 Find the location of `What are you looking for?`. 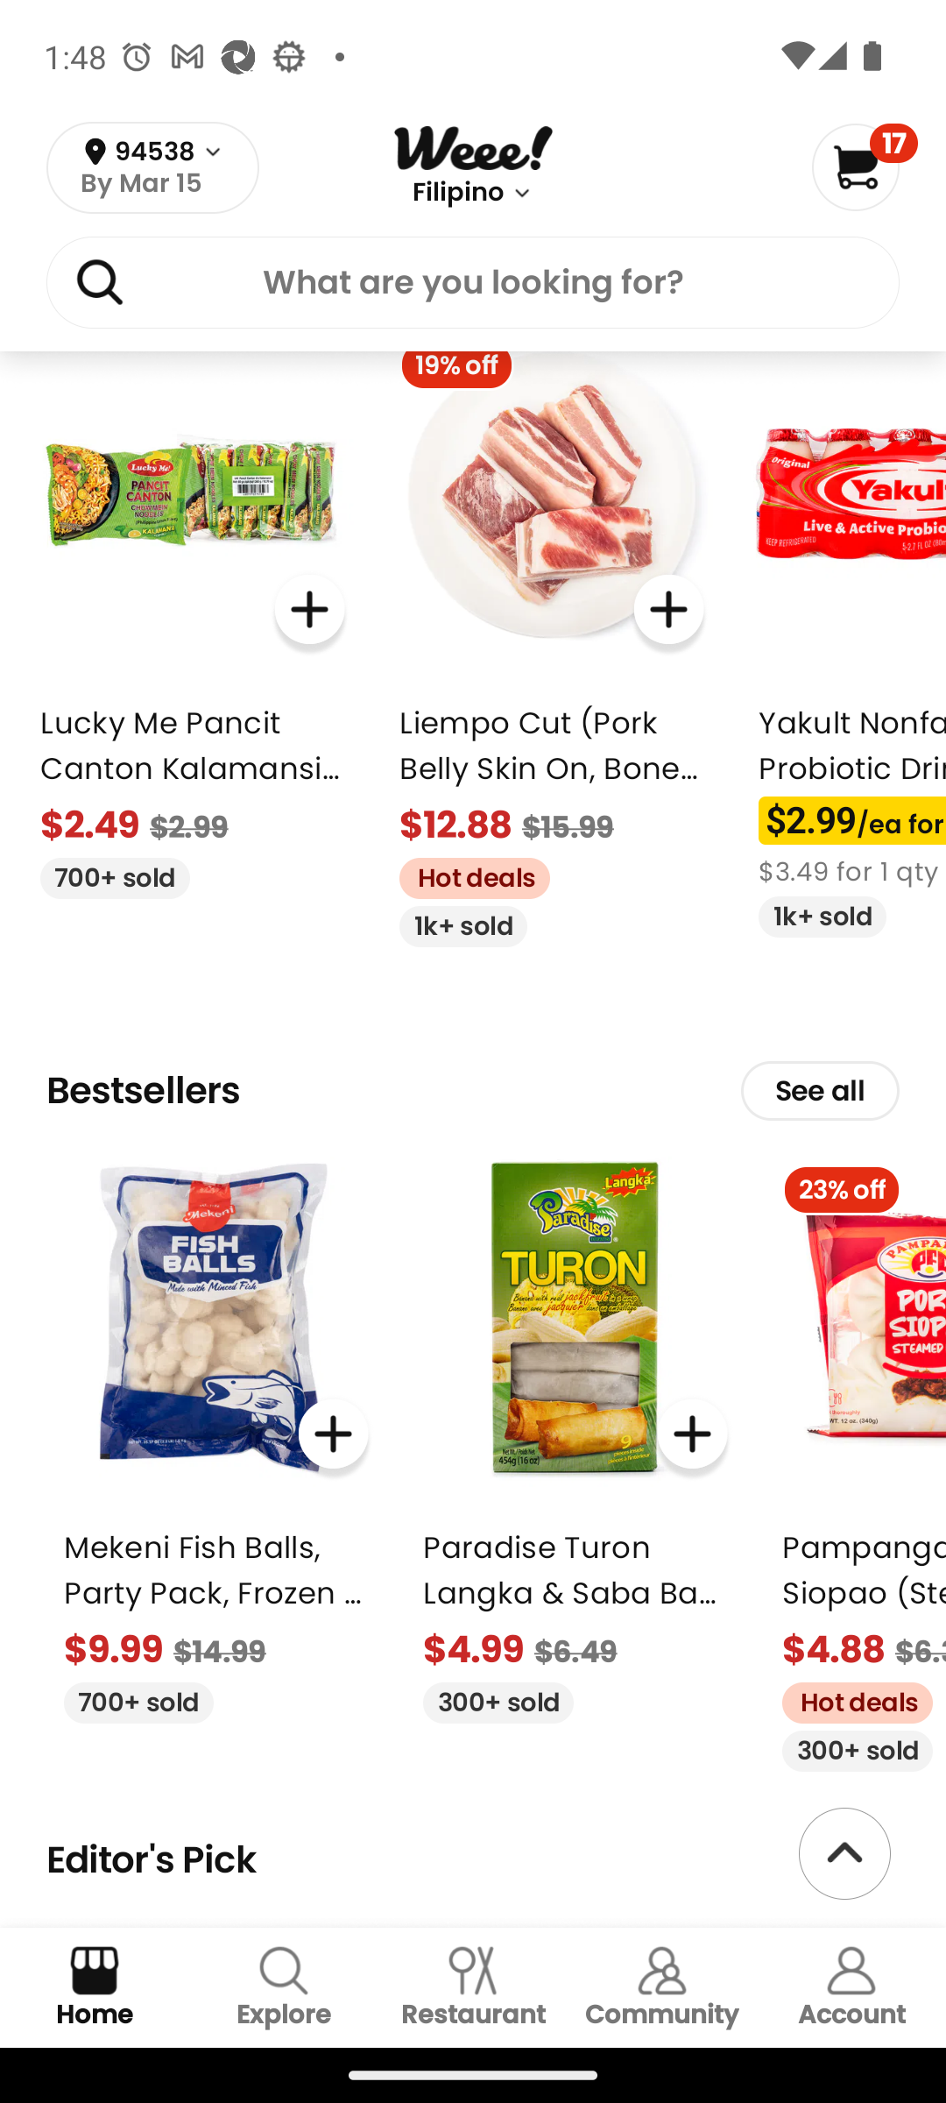

What are you looking for? is located at coordinates (473, 281).